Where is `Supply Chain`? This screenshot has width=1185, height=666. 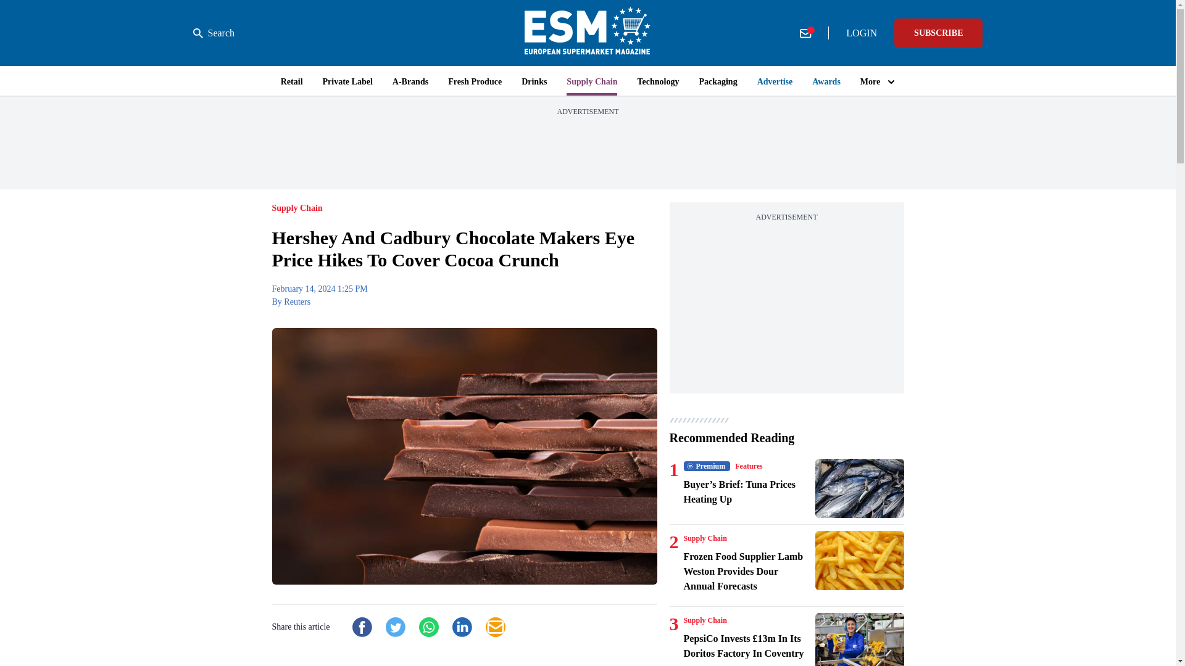
Supply Chain is located at coordinates (705, 620).